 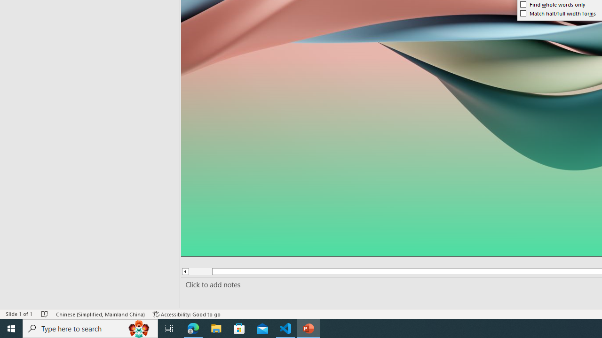 I want to click on Line up, so click(x=185, y=271).